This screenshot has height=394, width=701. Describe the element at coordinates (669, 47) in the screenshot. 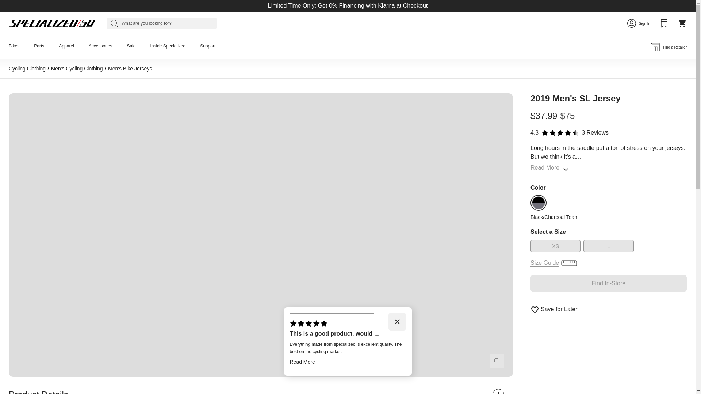

I see `Find a Retailer` at that location.